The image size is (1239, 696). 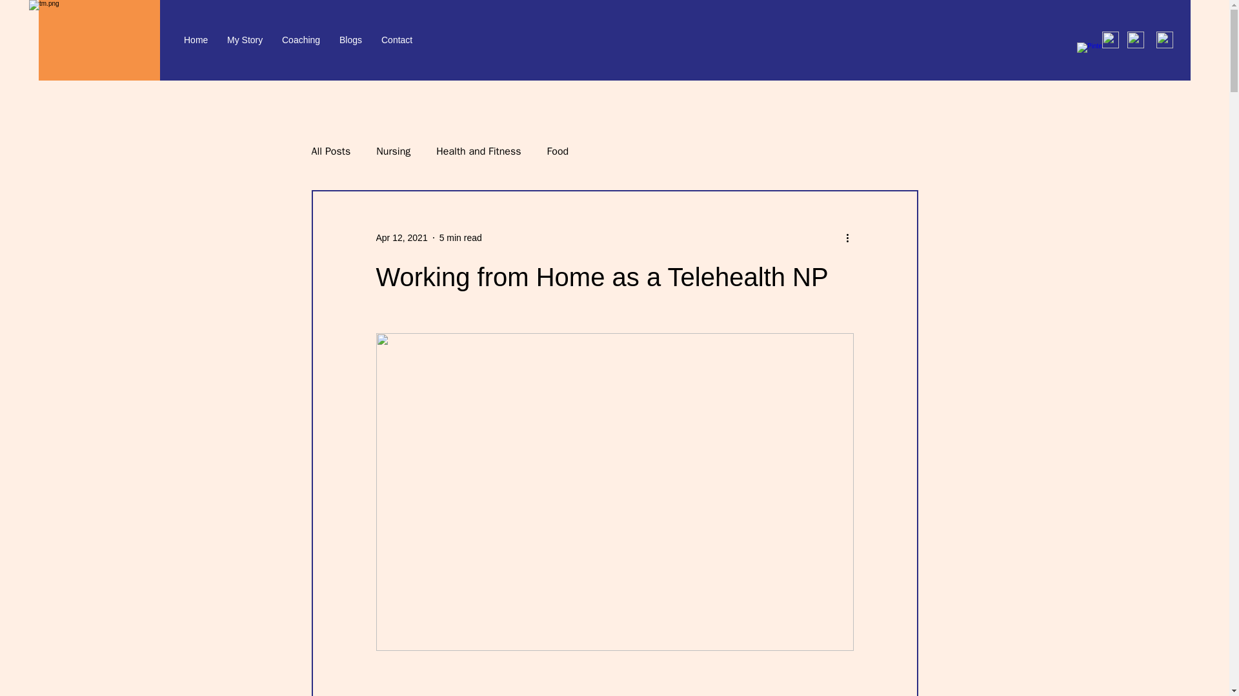 What do you see at coordinates (301, 40) in the screenshot?
I see `Coaching` at bounding box center [301, 40].